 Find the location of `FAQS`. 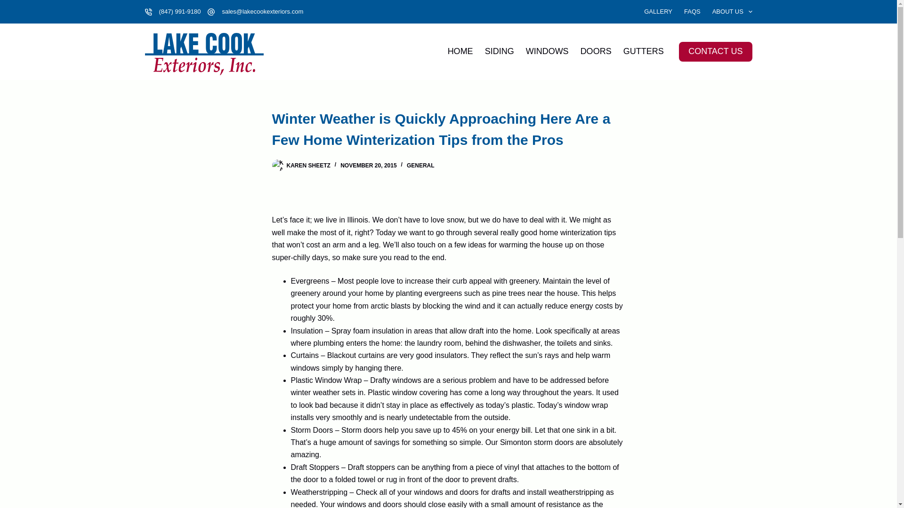

FAQS is located at coordinates (692, 11).